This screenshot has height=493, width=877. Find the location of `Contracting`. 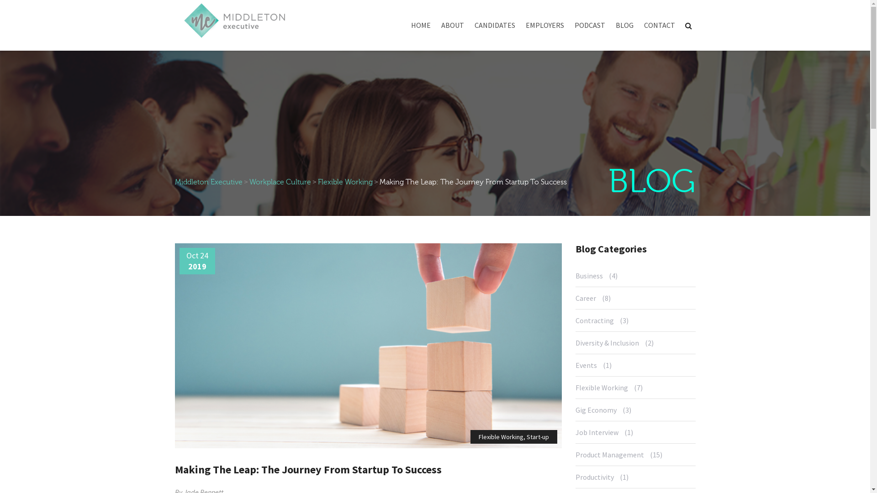

Contracting is located at coordinates (597, 320).